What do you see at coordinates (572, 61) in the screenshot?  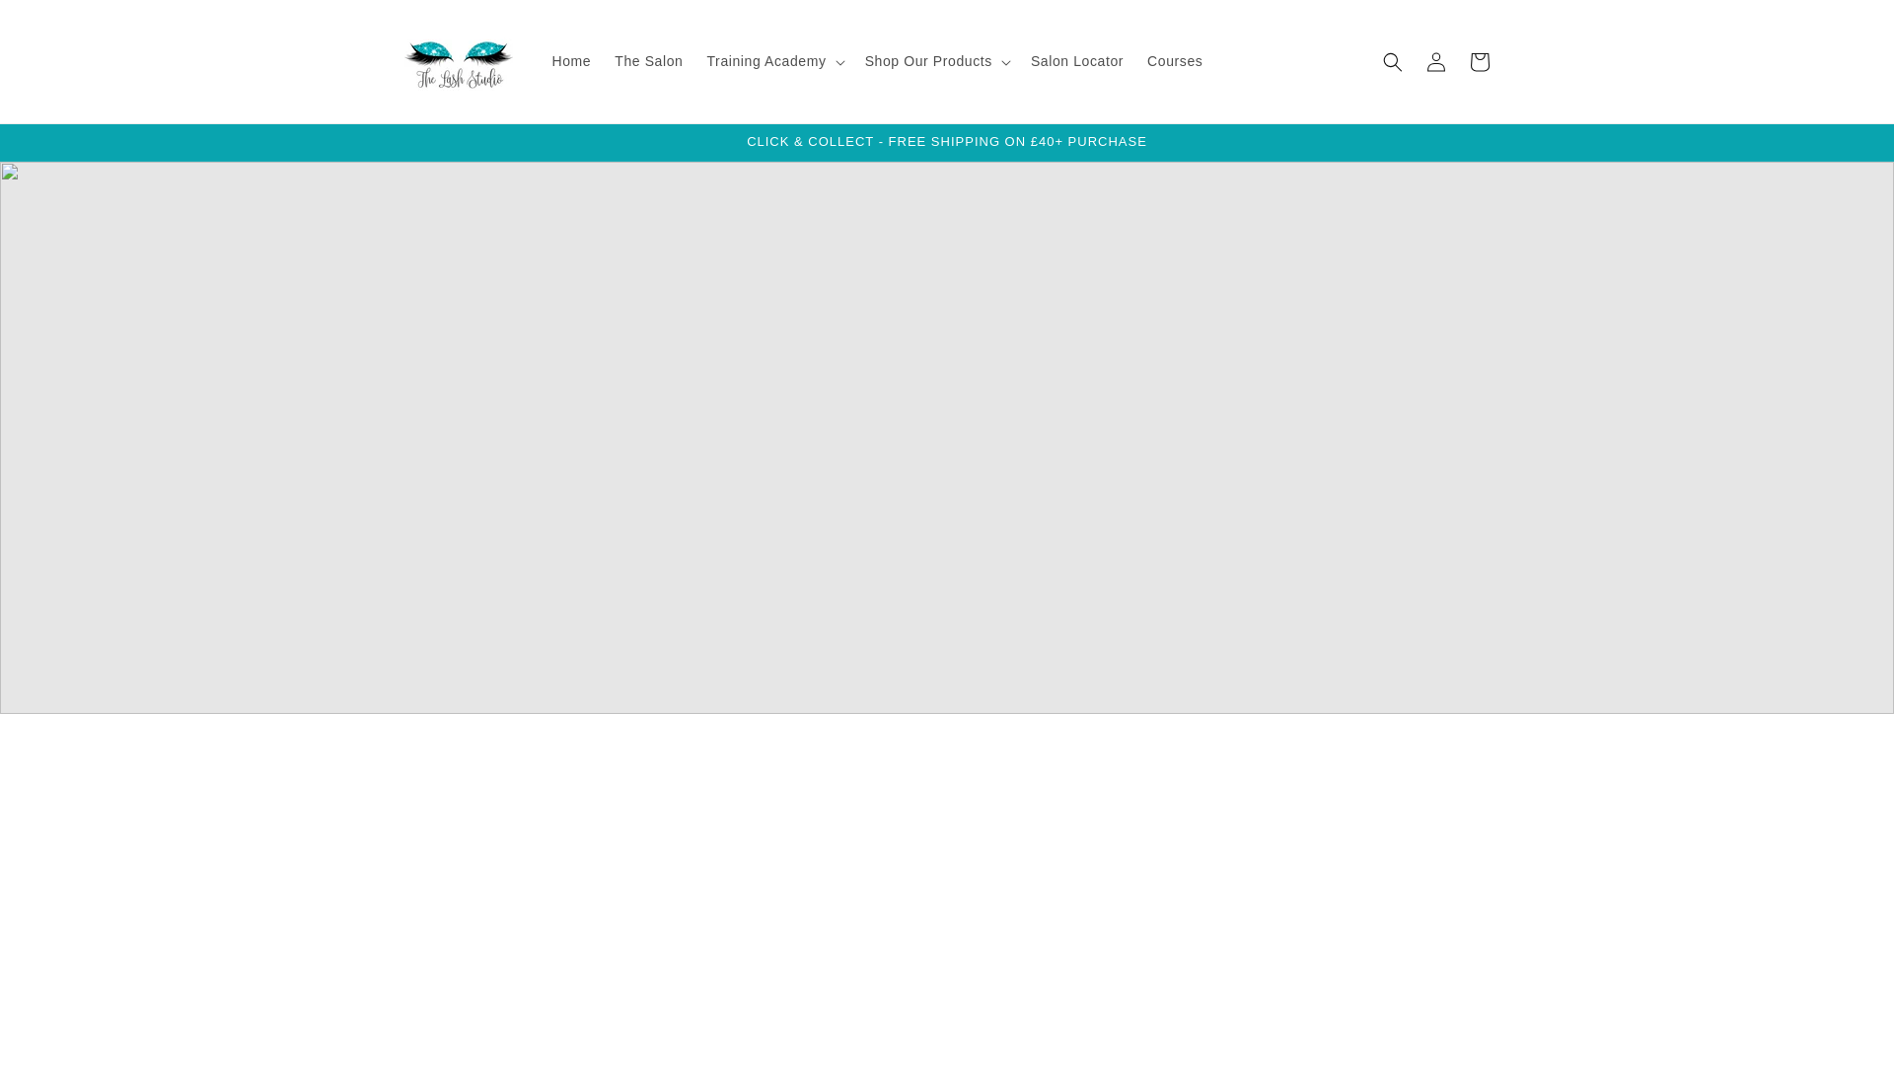 I see `Home` at bounding box center [572, 61].